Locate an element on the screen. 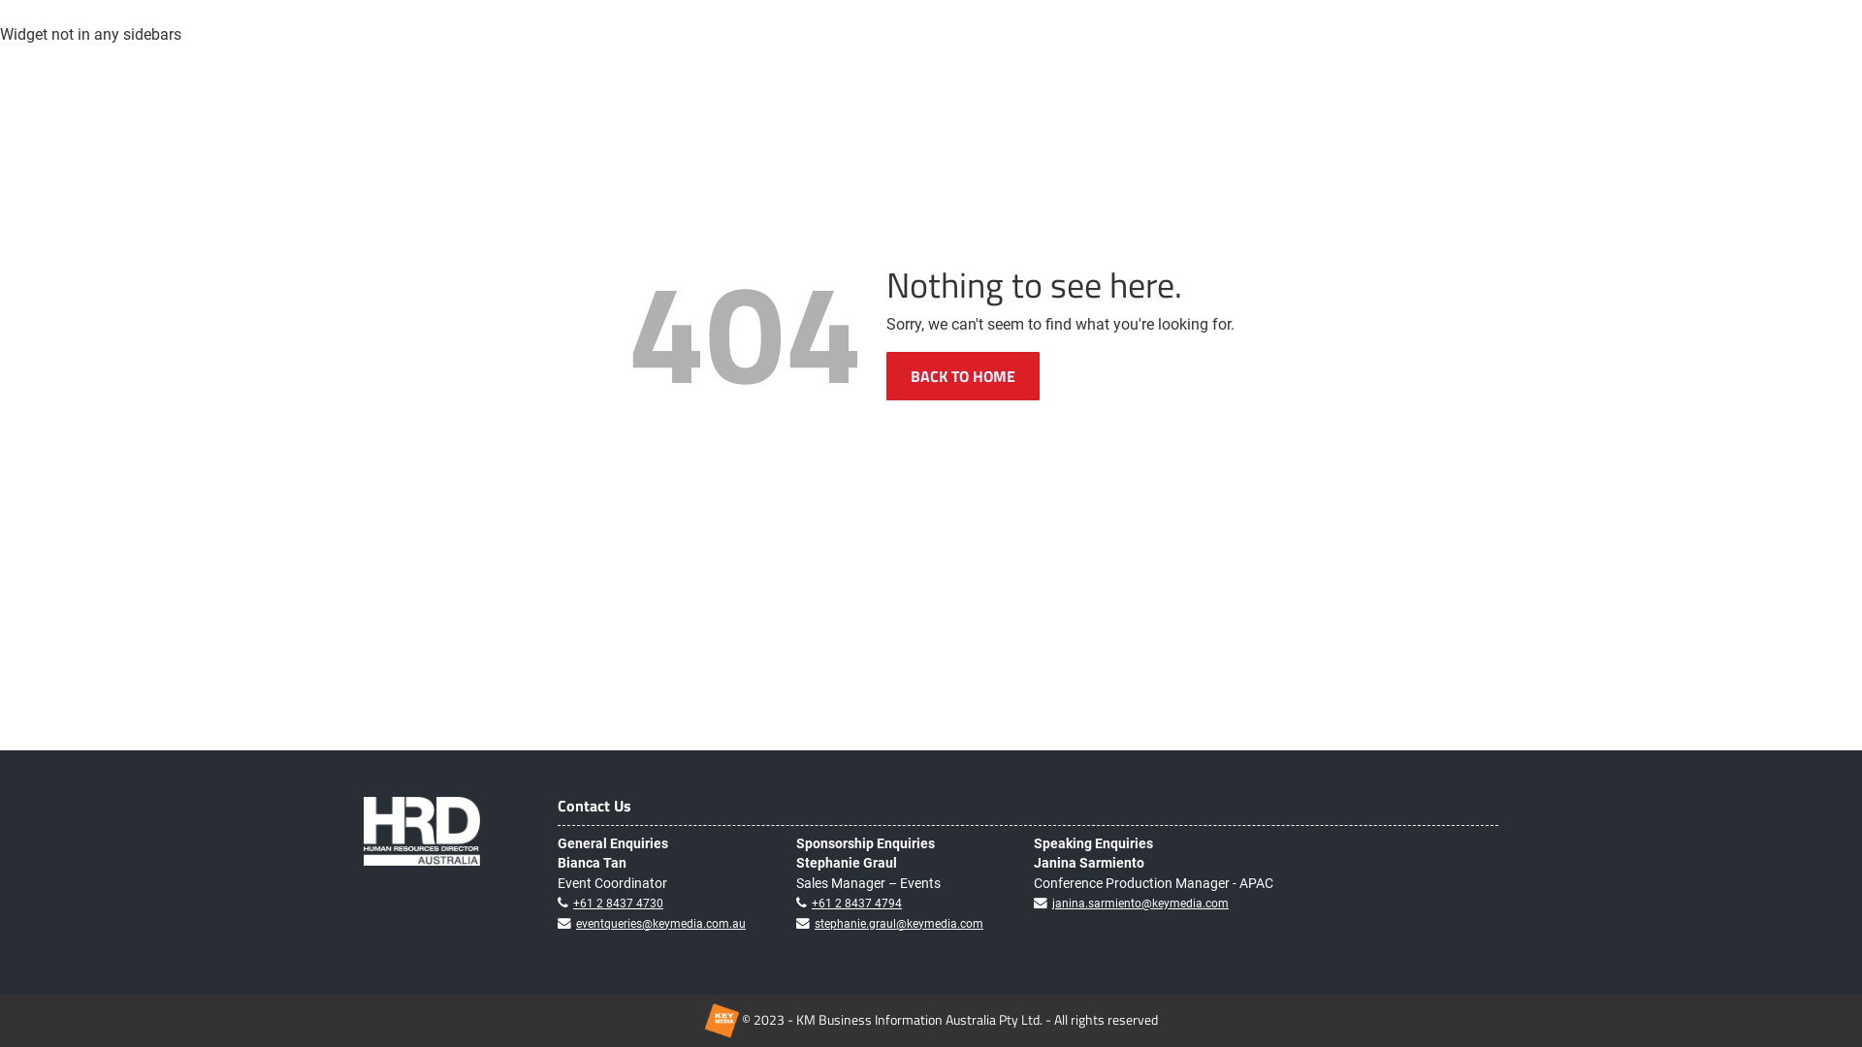  janina.sarmiento@keymedia.com is located at coordinates (1140, 904).